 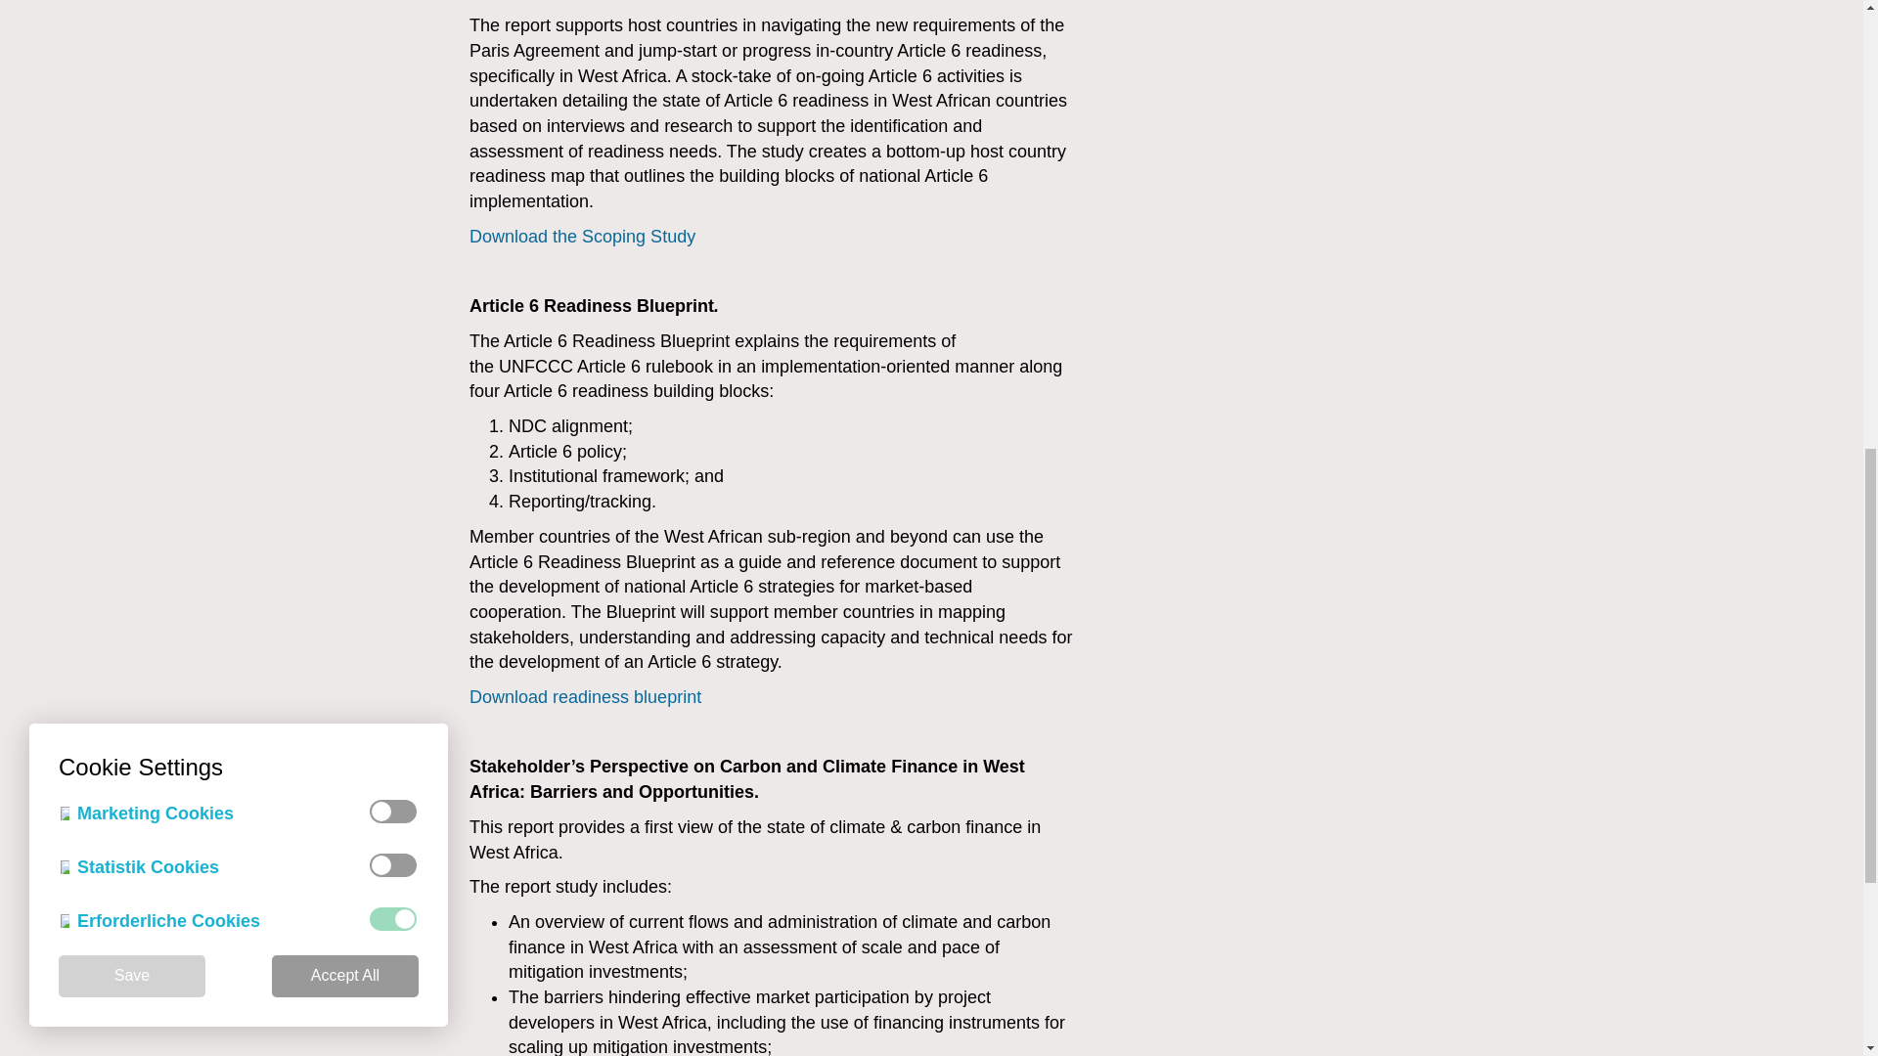 What do you see at coordinates (582, 237) in the screenshot?
I see `Download the Scoping Study` at bounding box center [582, 237].